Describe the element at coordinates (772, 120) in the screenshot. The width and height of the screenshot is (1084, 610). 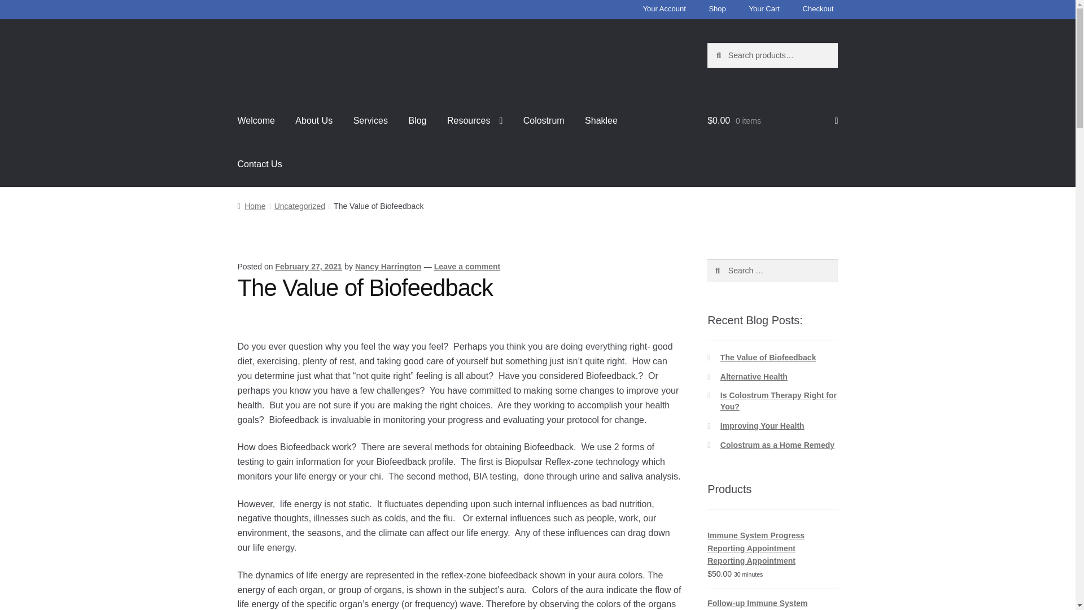
I see `View your shopping cart` at that location.